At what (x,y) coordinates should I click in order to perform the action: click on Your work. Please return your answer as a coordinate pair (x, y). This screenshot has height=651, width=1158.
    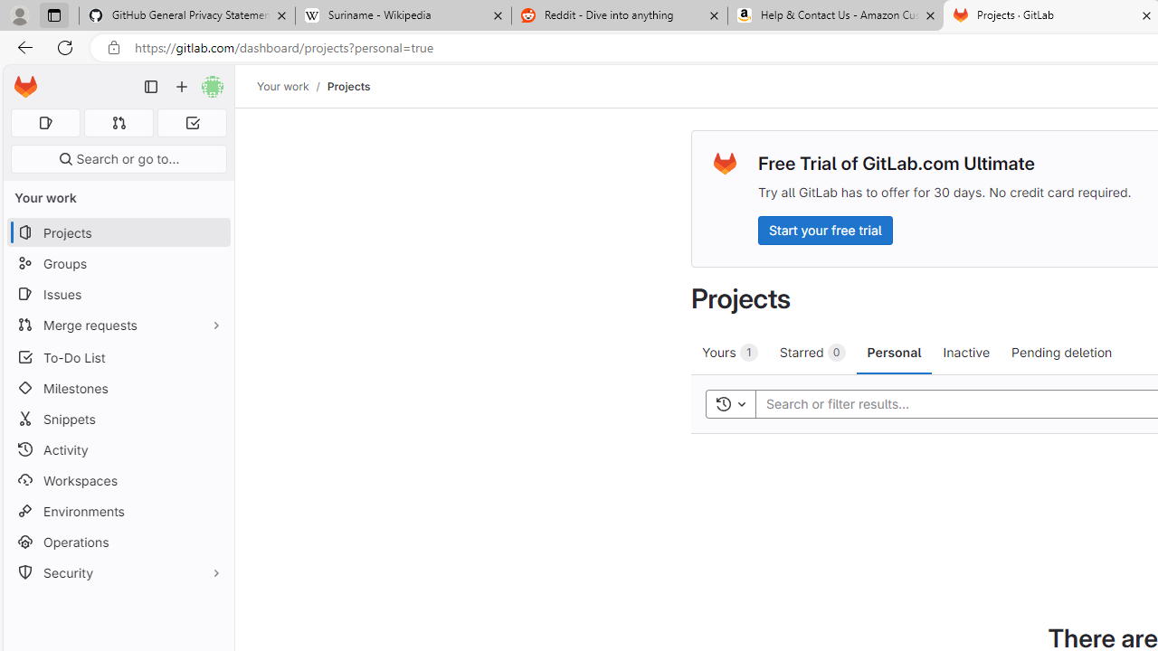
    Looking at the image, I should click on (282, 86).